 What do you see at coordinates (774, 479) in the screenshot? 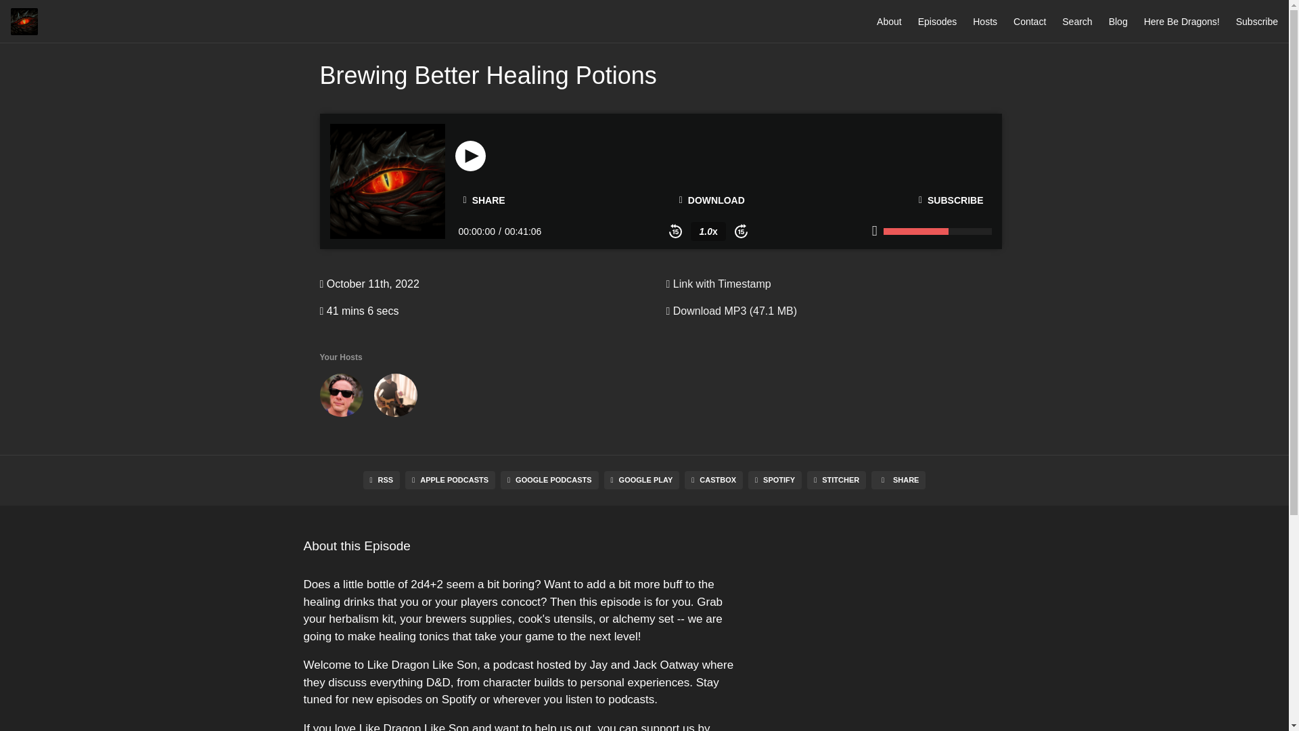
I see `SPOTIFY` at bounding box center [774, 479].